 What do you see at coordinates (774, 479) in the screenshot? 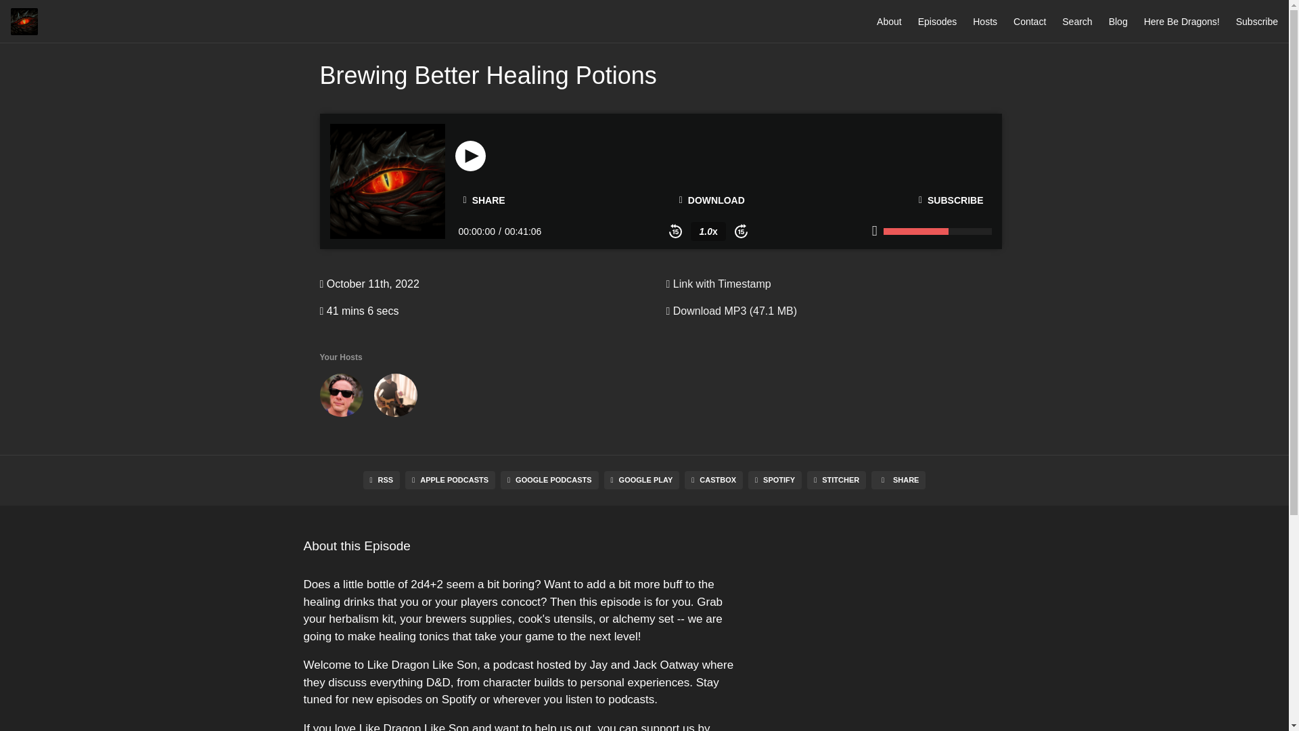
I see `SPOTIFY` at bounding box center [774, 479].